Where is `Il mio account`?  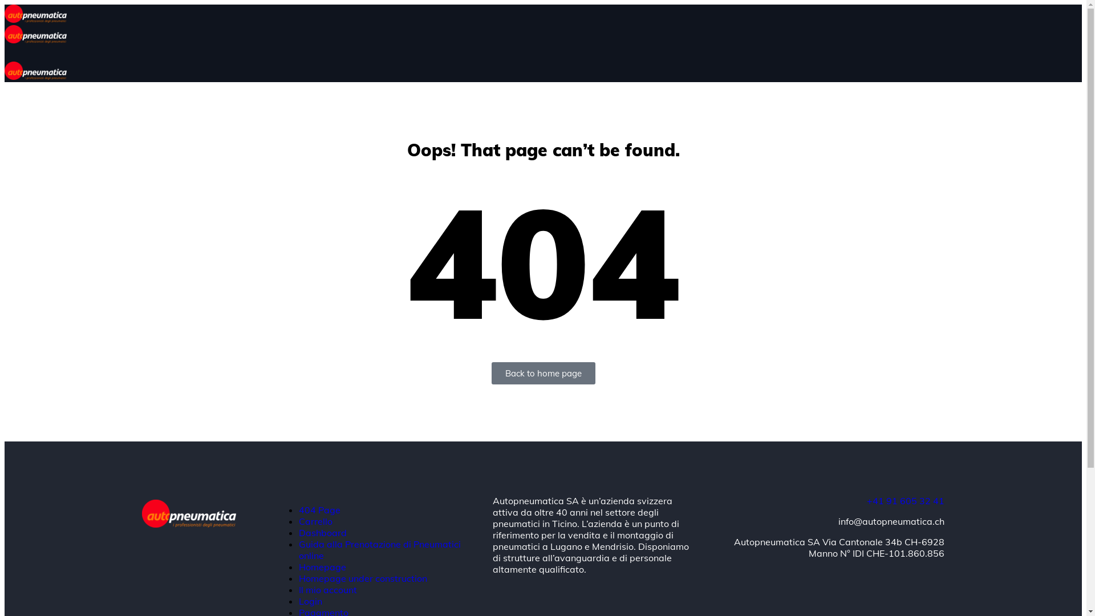
Il mio account is located at coordinates (328, 590).